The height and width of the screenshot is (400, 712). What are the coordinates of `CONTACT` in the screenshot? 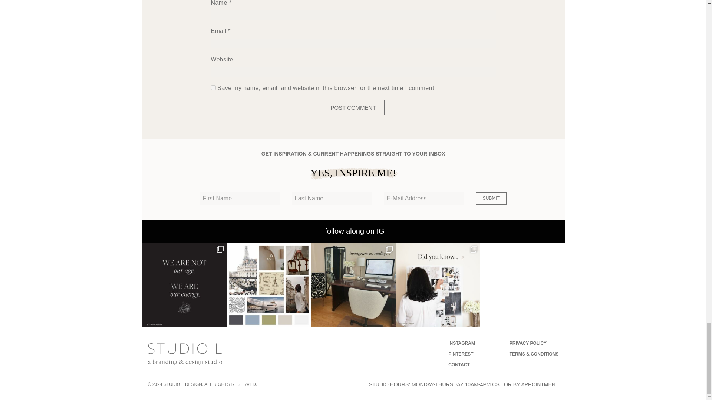 It's located at (459, 365).